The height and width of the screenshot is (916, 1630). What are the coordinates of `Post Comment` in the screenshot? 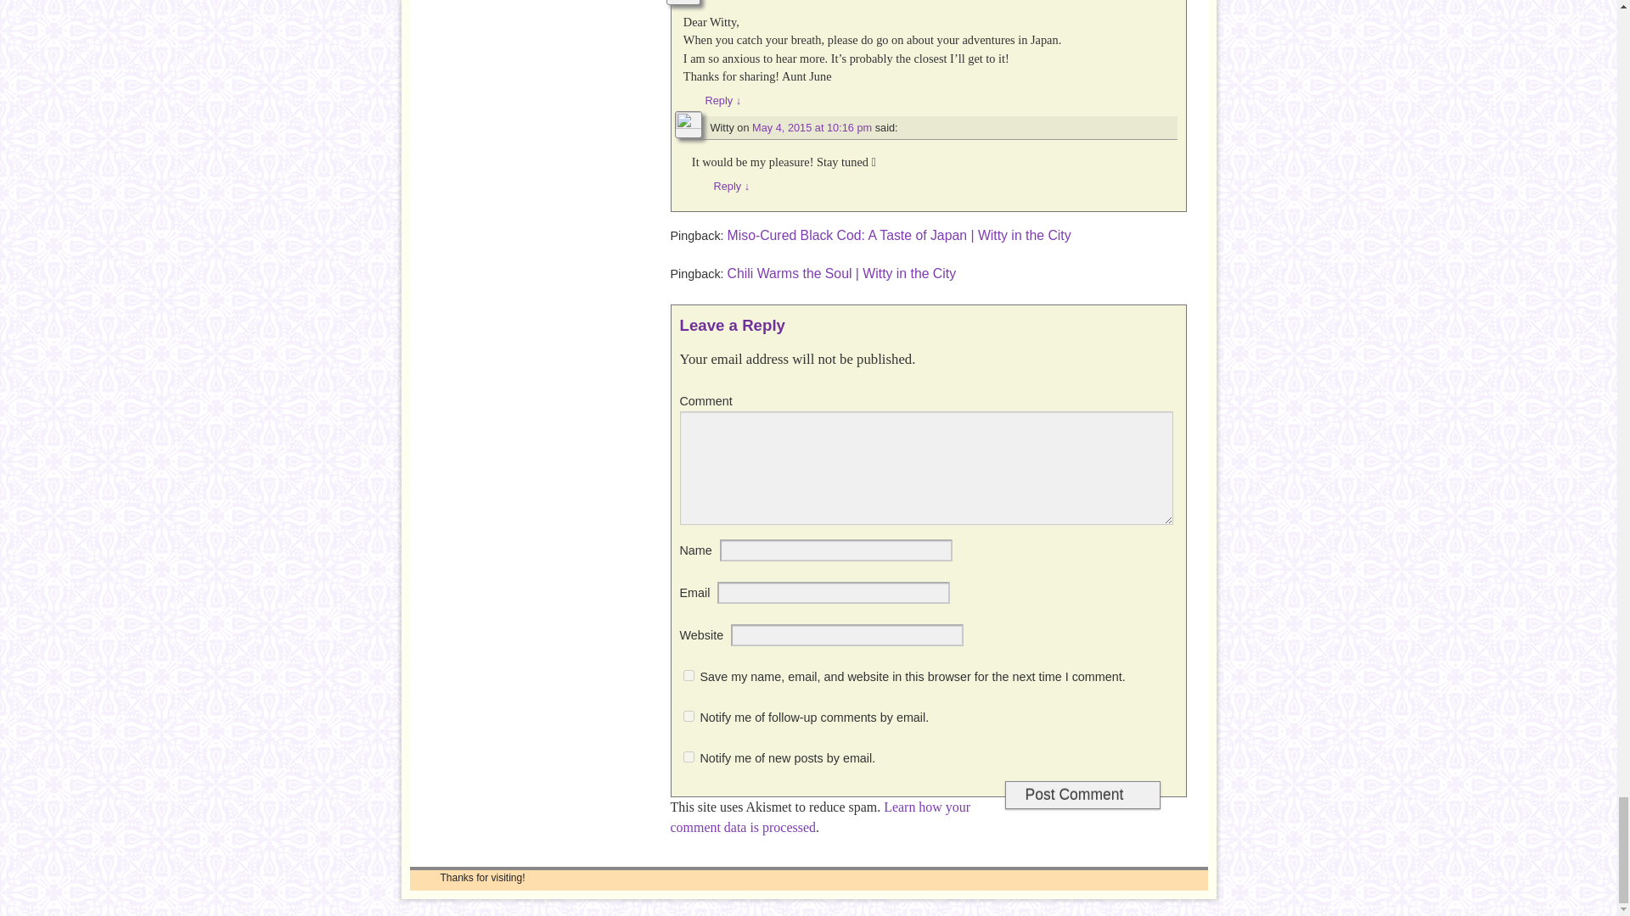 It's located at (1082, 795).